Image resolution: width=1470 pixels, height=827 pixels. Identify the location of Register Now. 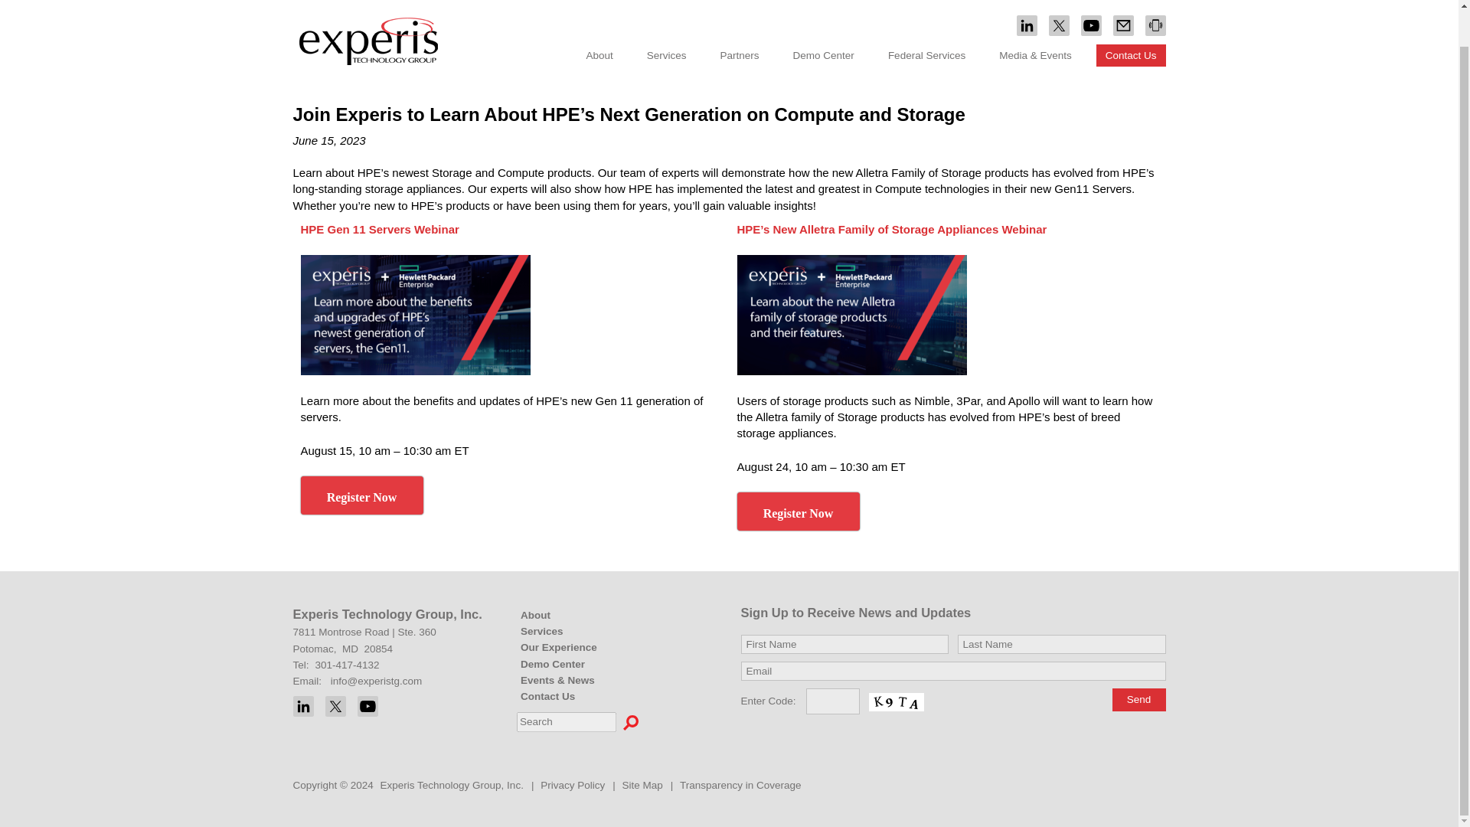
(361, 495).